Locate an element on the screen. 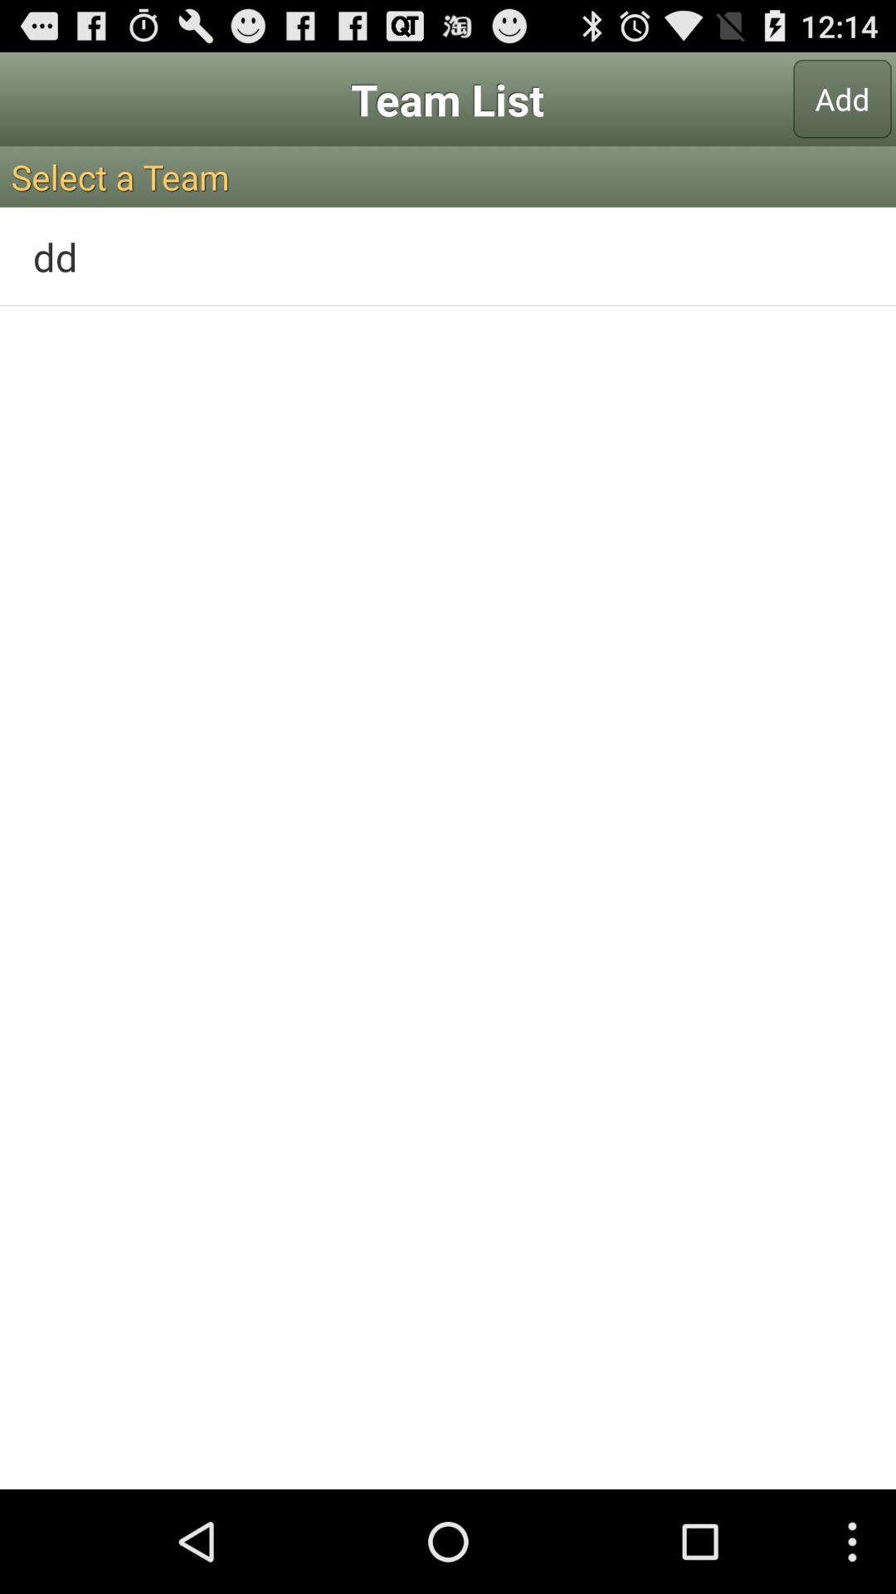 This screenshot has height=1594, width=896. tap item below select a team app is located at coordinates (448, 257).